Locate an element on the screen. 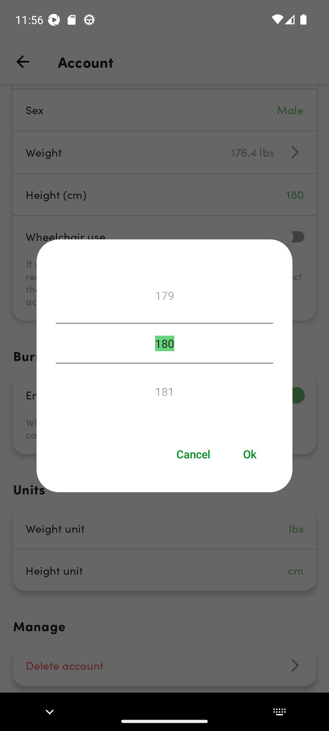 Image resolution: width=329 pixels, height=731 pixels. Ok is located at coordinates (250, 454).